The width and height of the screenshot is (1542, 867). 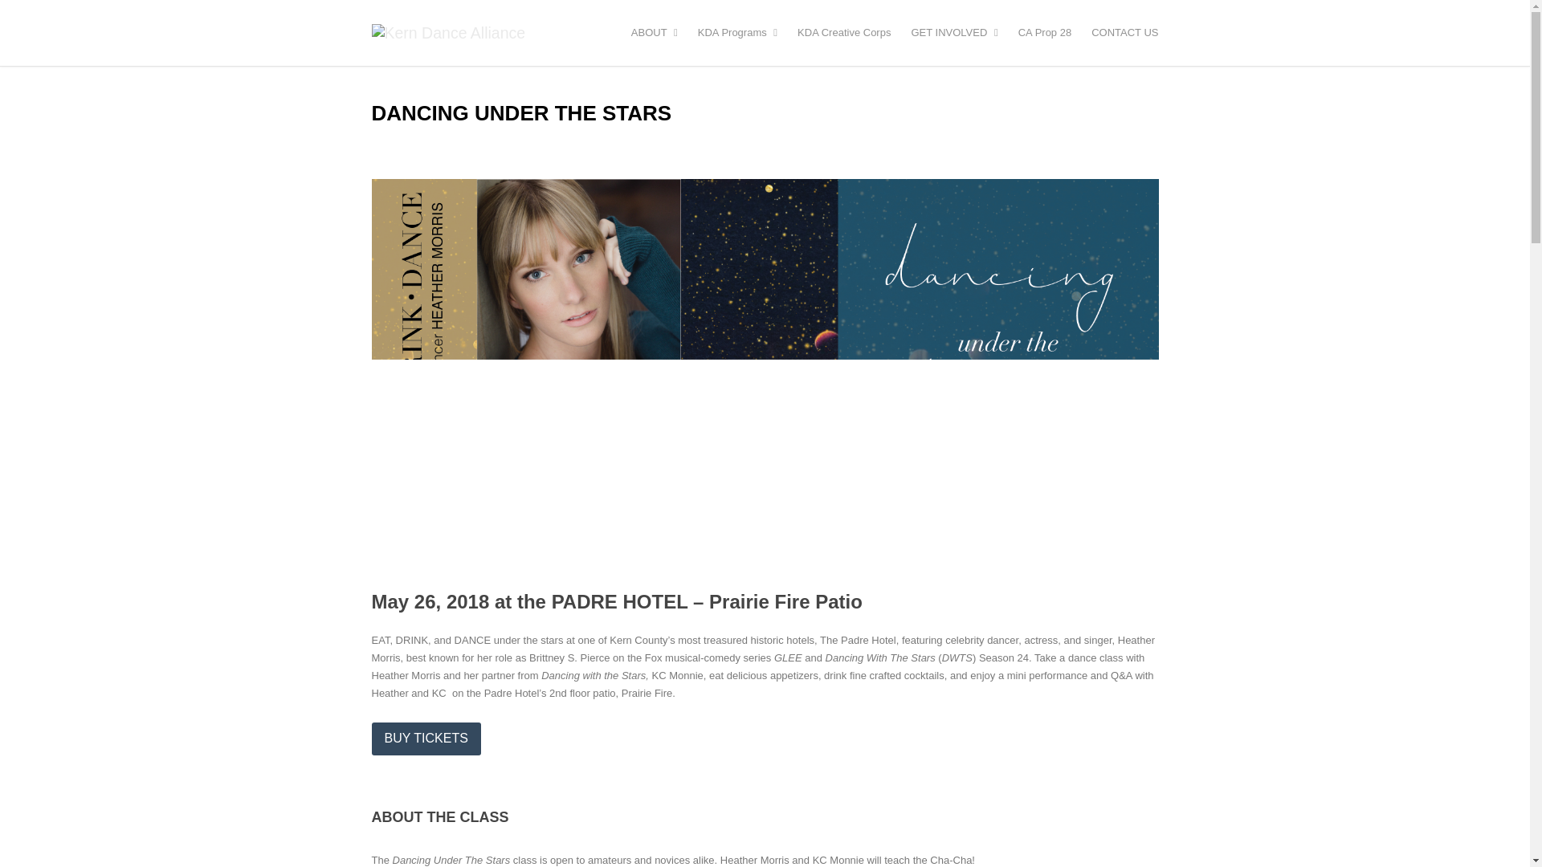 What do you see at coordinates (1044, 32) in the screenshot?
I see `CA Prop 28` at bounding box center [1044, 32].